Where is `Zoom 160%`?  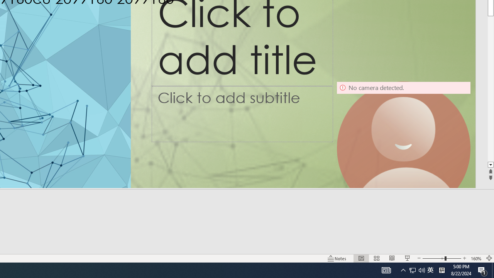
Zoom 160% is located at coordinates (476, 258).